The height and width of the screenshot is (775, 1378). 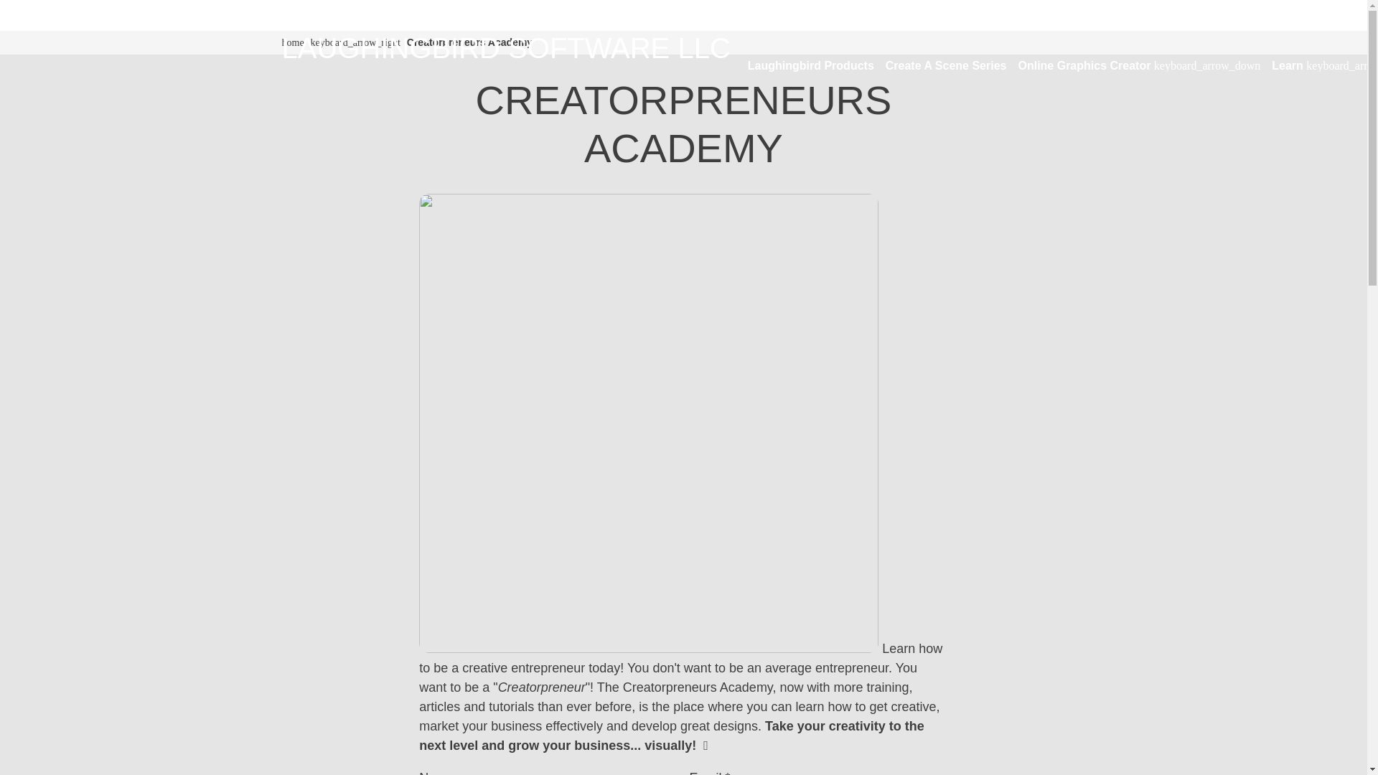 What do you see at coordinates (307, 14) in the screenshot?
I see `Laughingbird Software LLC on Facebook` at bounding box center [307, 14].